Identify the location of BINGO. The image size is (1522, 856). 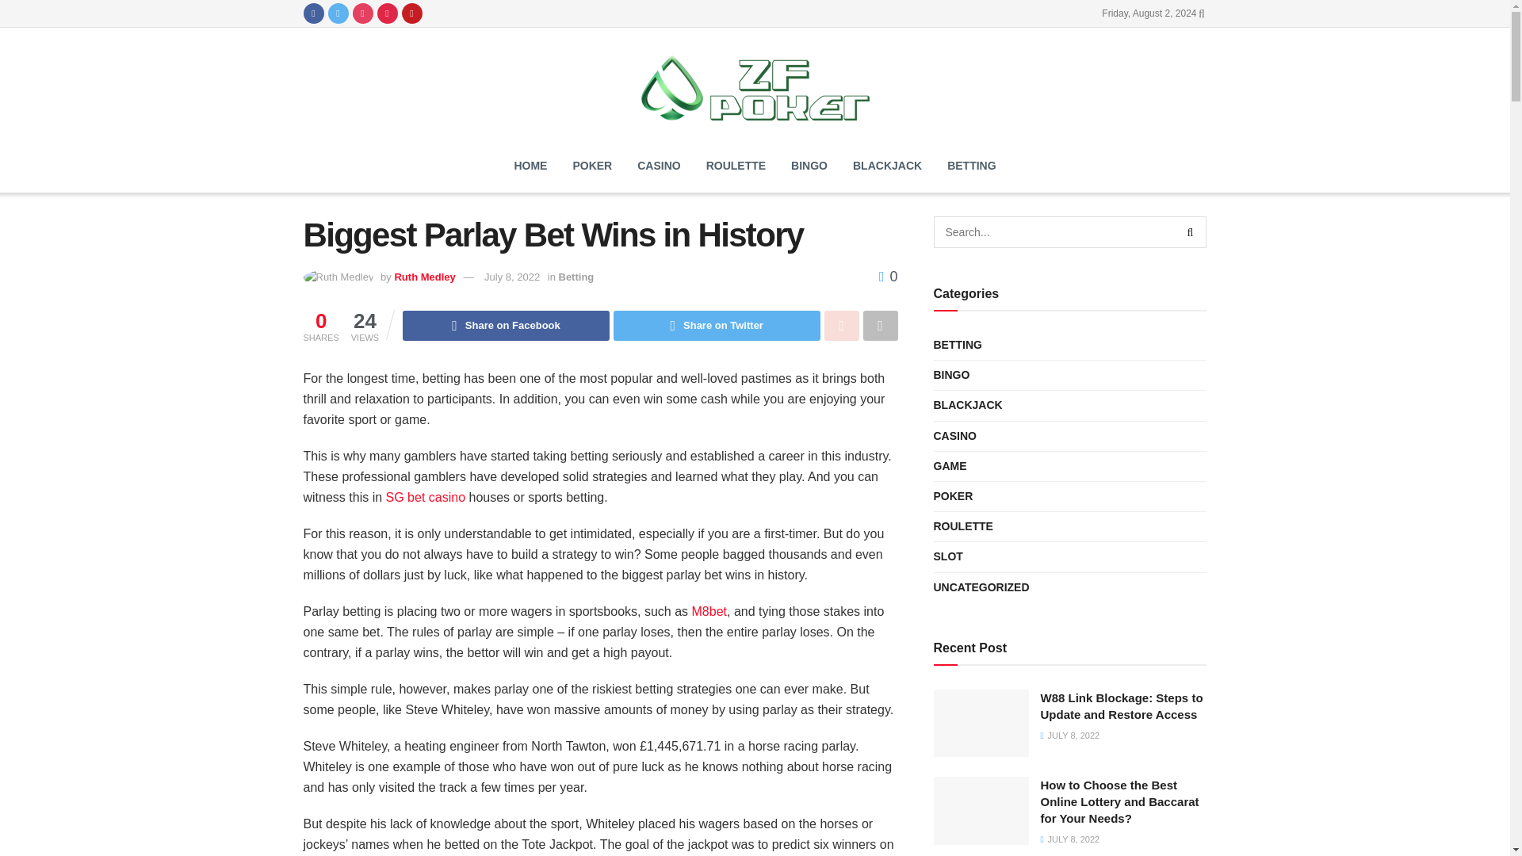
(809, 165).